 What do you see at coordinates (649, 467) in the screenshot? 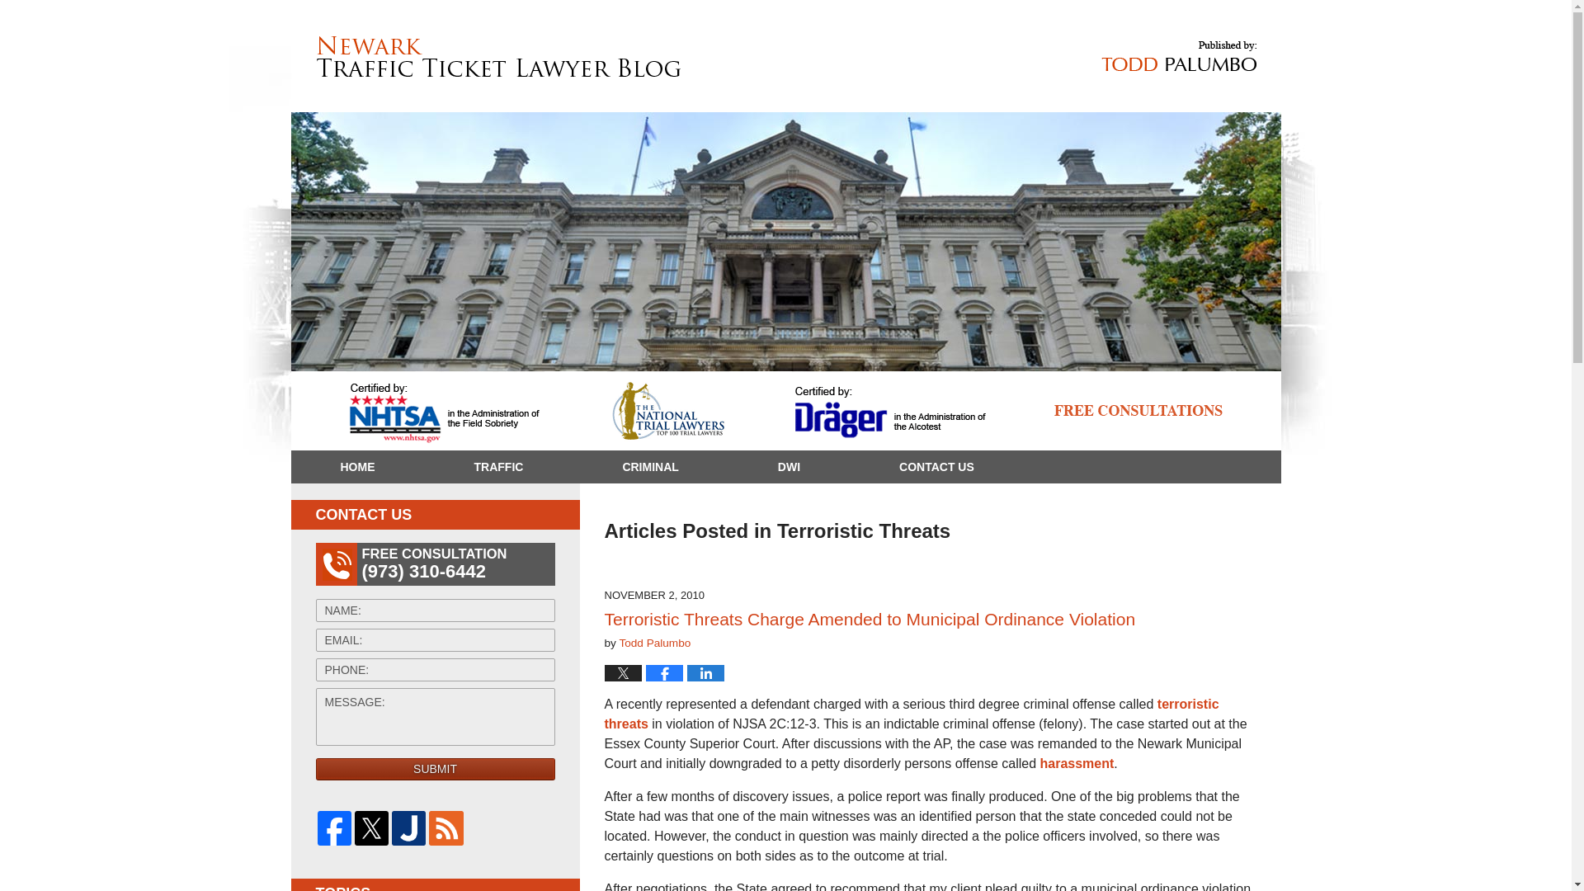
I see `CRIMINAL` at bounding box center [649, 467].